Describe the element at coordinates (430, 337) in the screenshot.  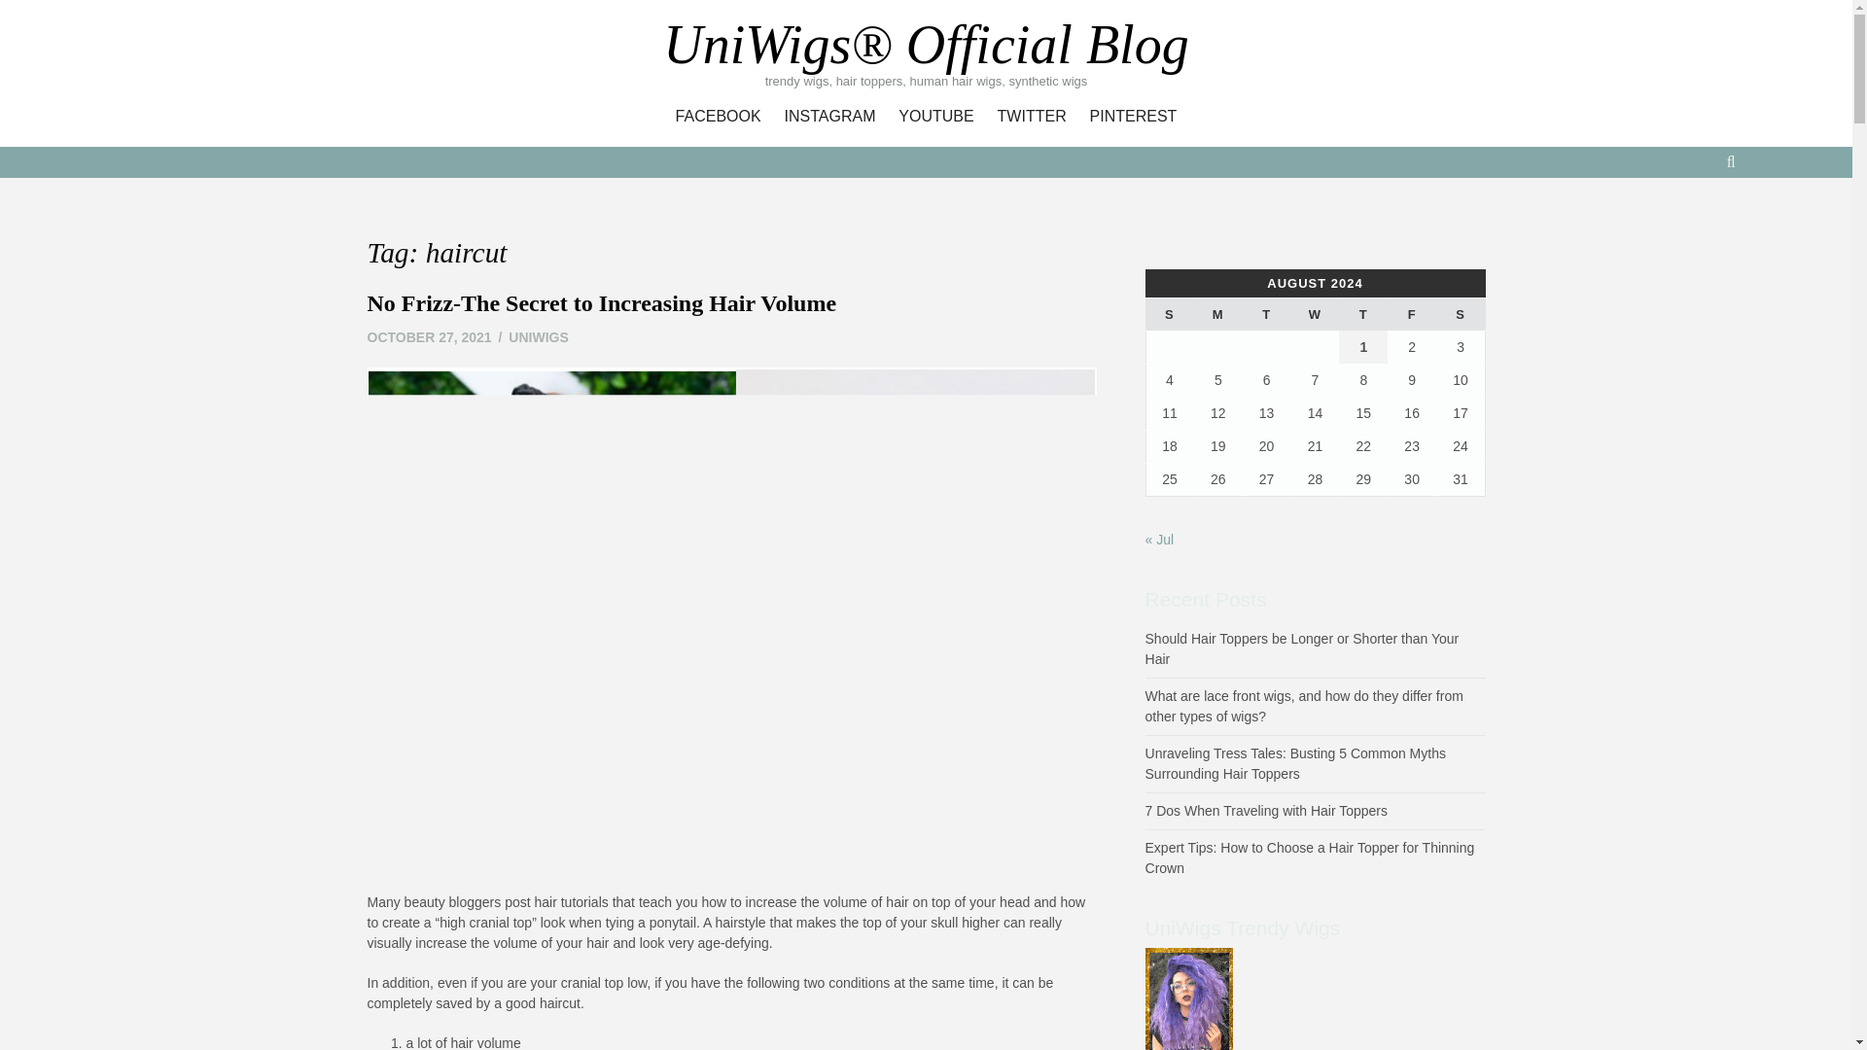
I see `OCTOBER 27, 2021` at that location.